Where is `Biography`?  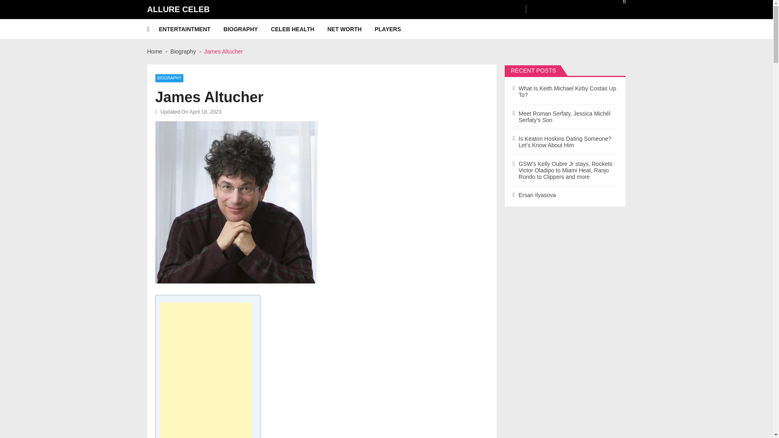
Biography is located at coordinates (183, 51).